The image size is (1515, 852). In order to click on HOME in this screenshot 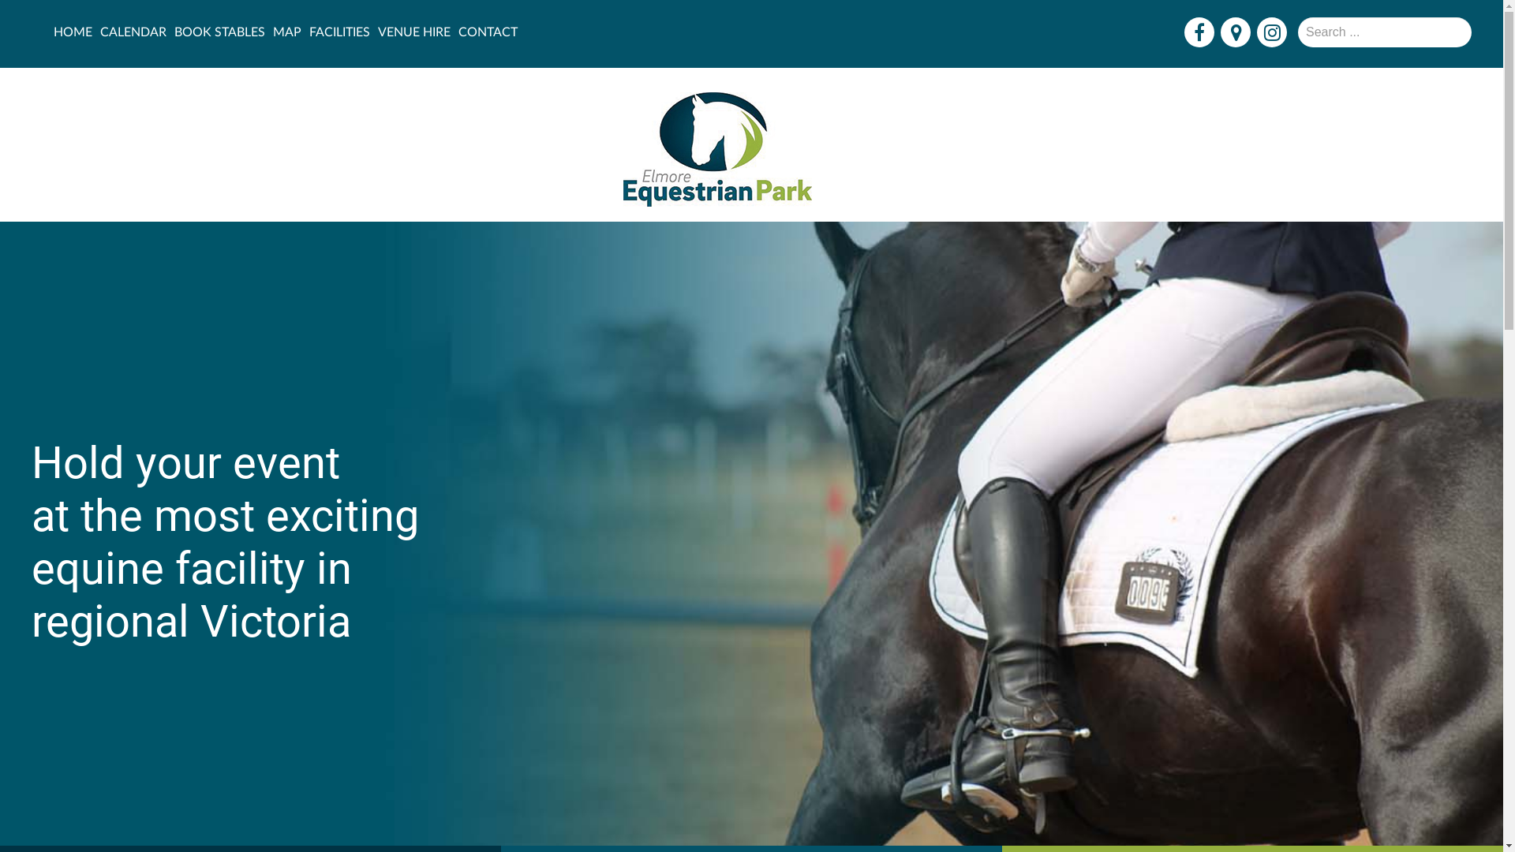, I will do `click(73, 32)`.